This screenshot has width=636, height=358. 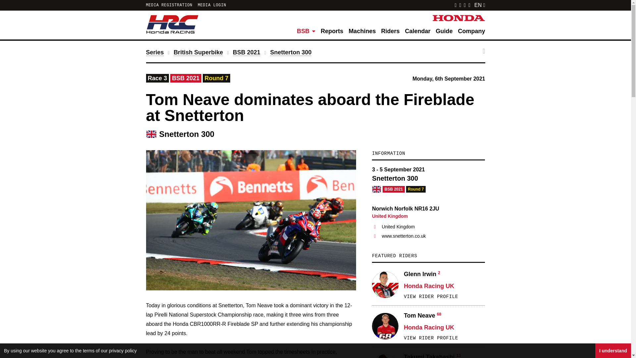 I want to click on MEDIA LOGIN, so click(x=212, y=5).